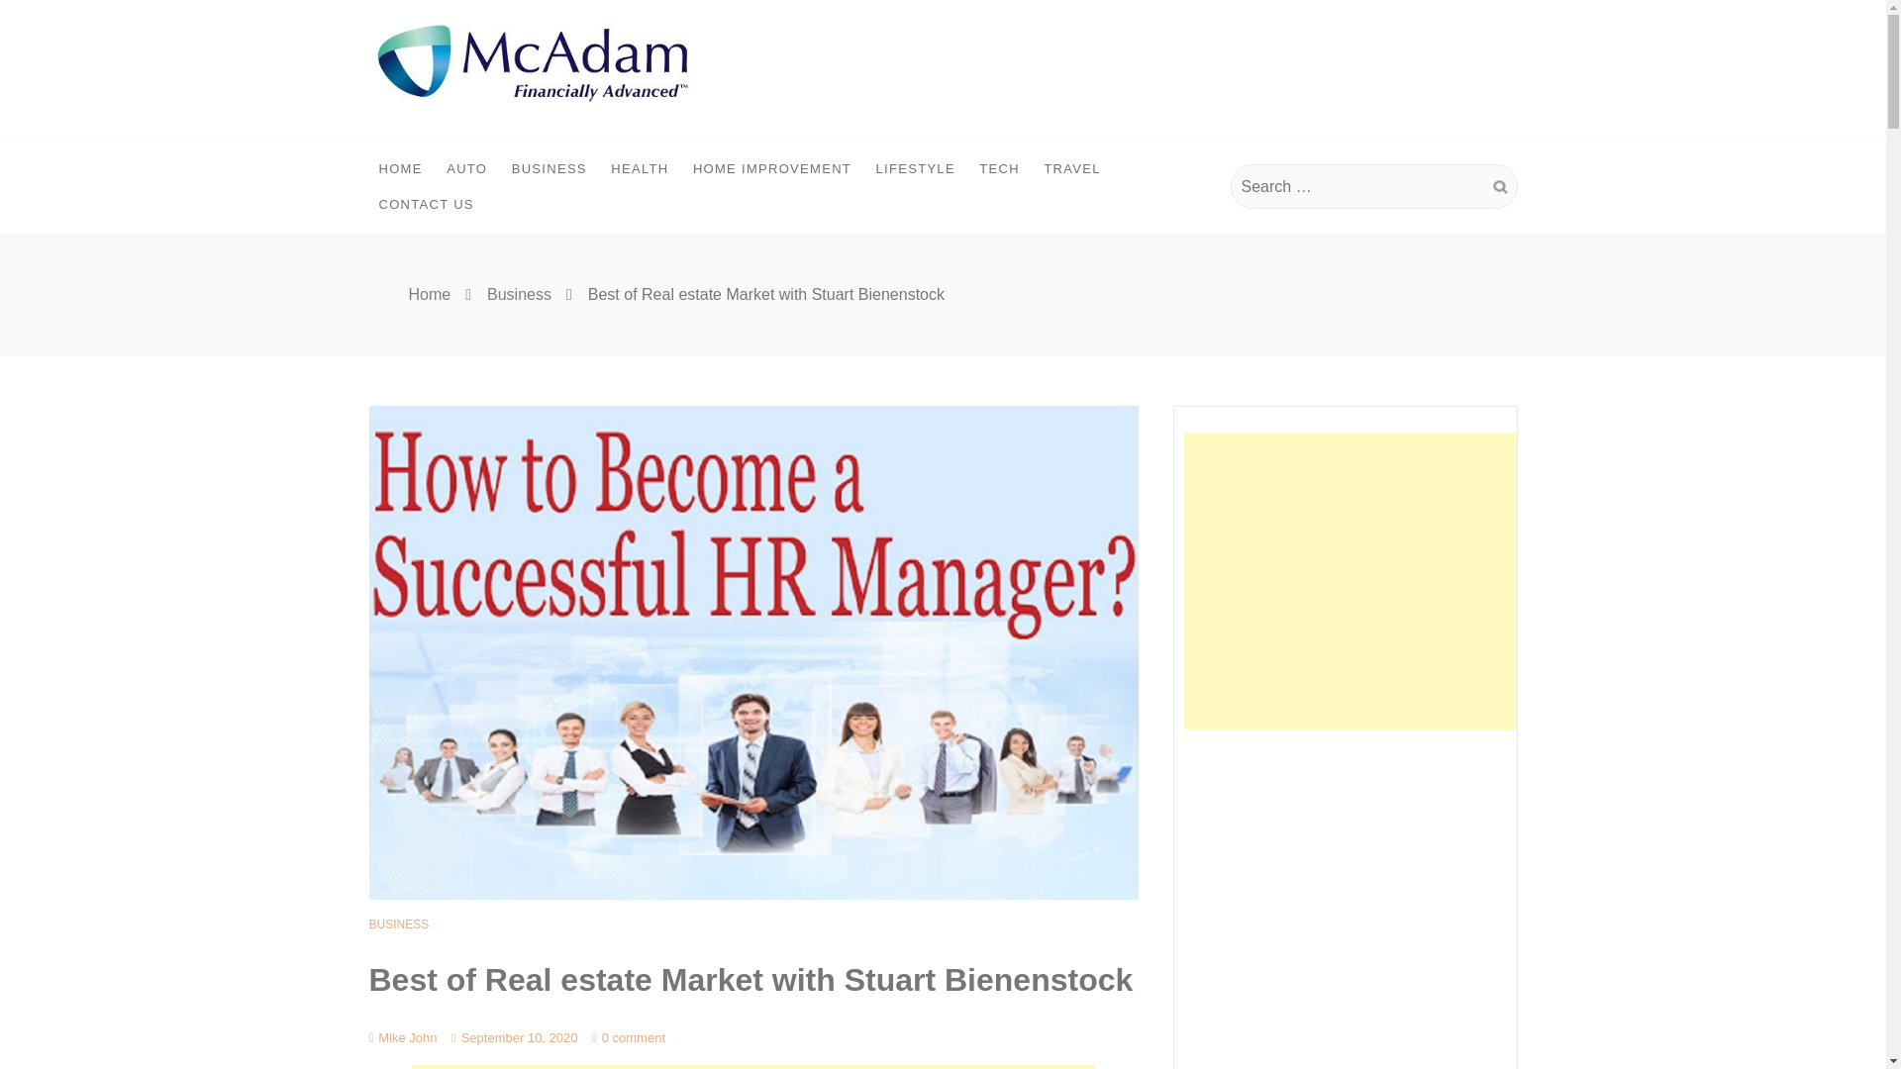 Image resolution: width=1901 pixels, height=1069 pixels. Describe the element at coordinates (640, 169) in the screenshot. I see `HEALTH` at that location.